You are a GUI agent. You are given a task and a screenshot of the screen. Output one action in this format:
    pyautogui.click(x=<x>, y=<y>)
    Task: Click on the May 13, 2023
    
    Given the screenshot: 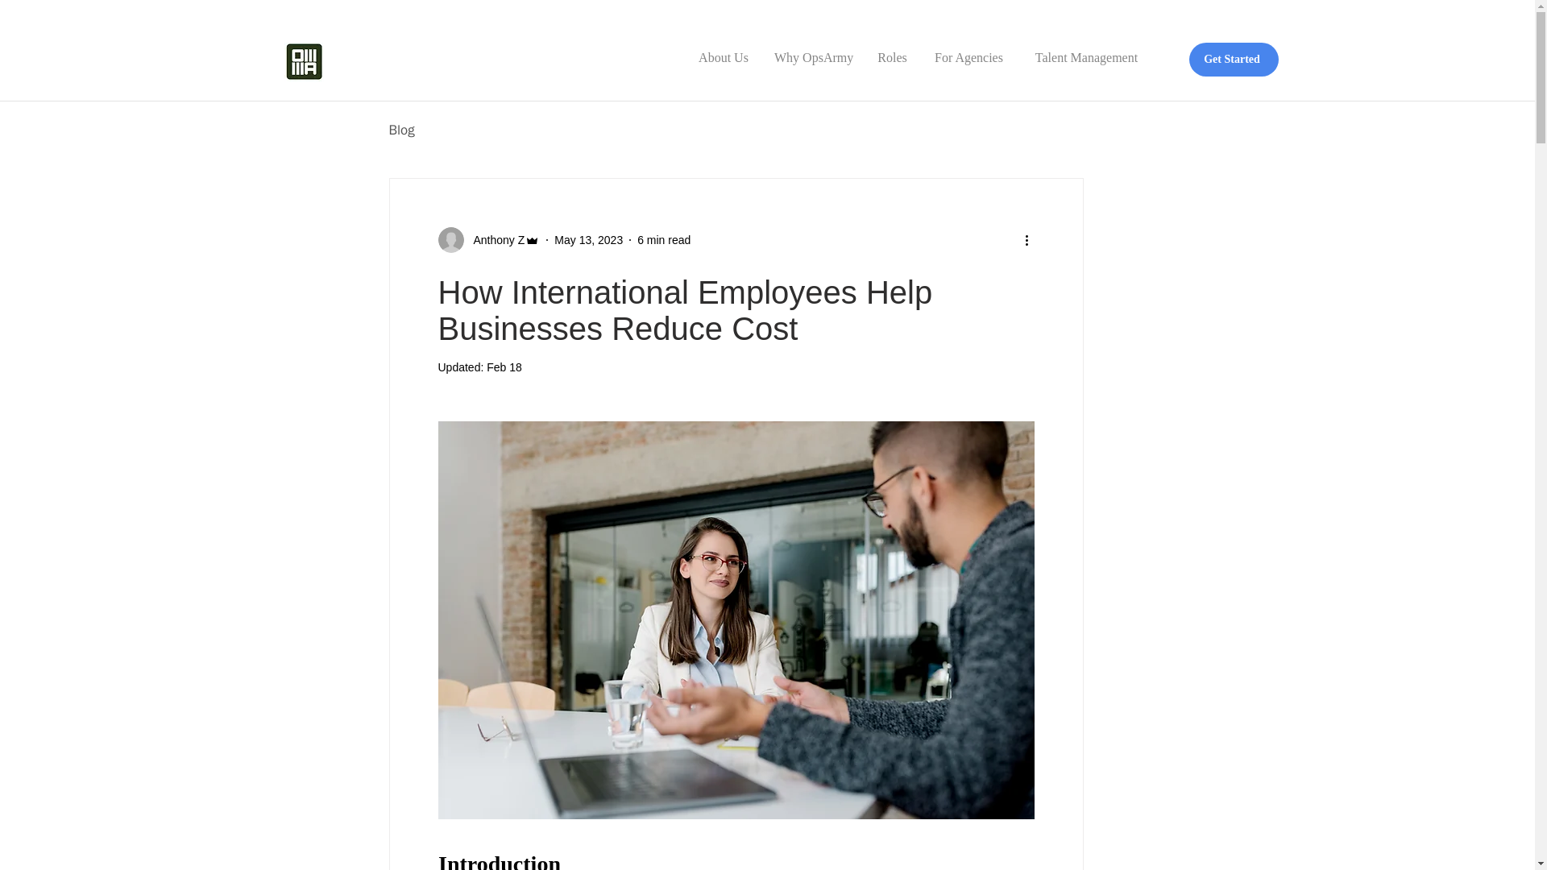 What is the action you would take?
    pyautogui.click(x=588, y=240)
    